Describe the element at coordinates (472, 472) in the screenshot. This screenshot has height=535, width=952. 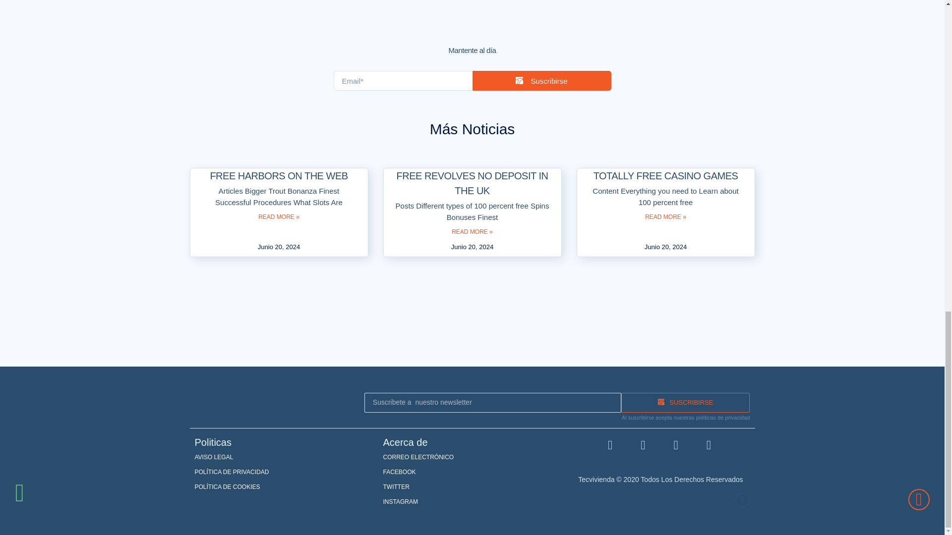
I see `FACEBOOK` at that location.